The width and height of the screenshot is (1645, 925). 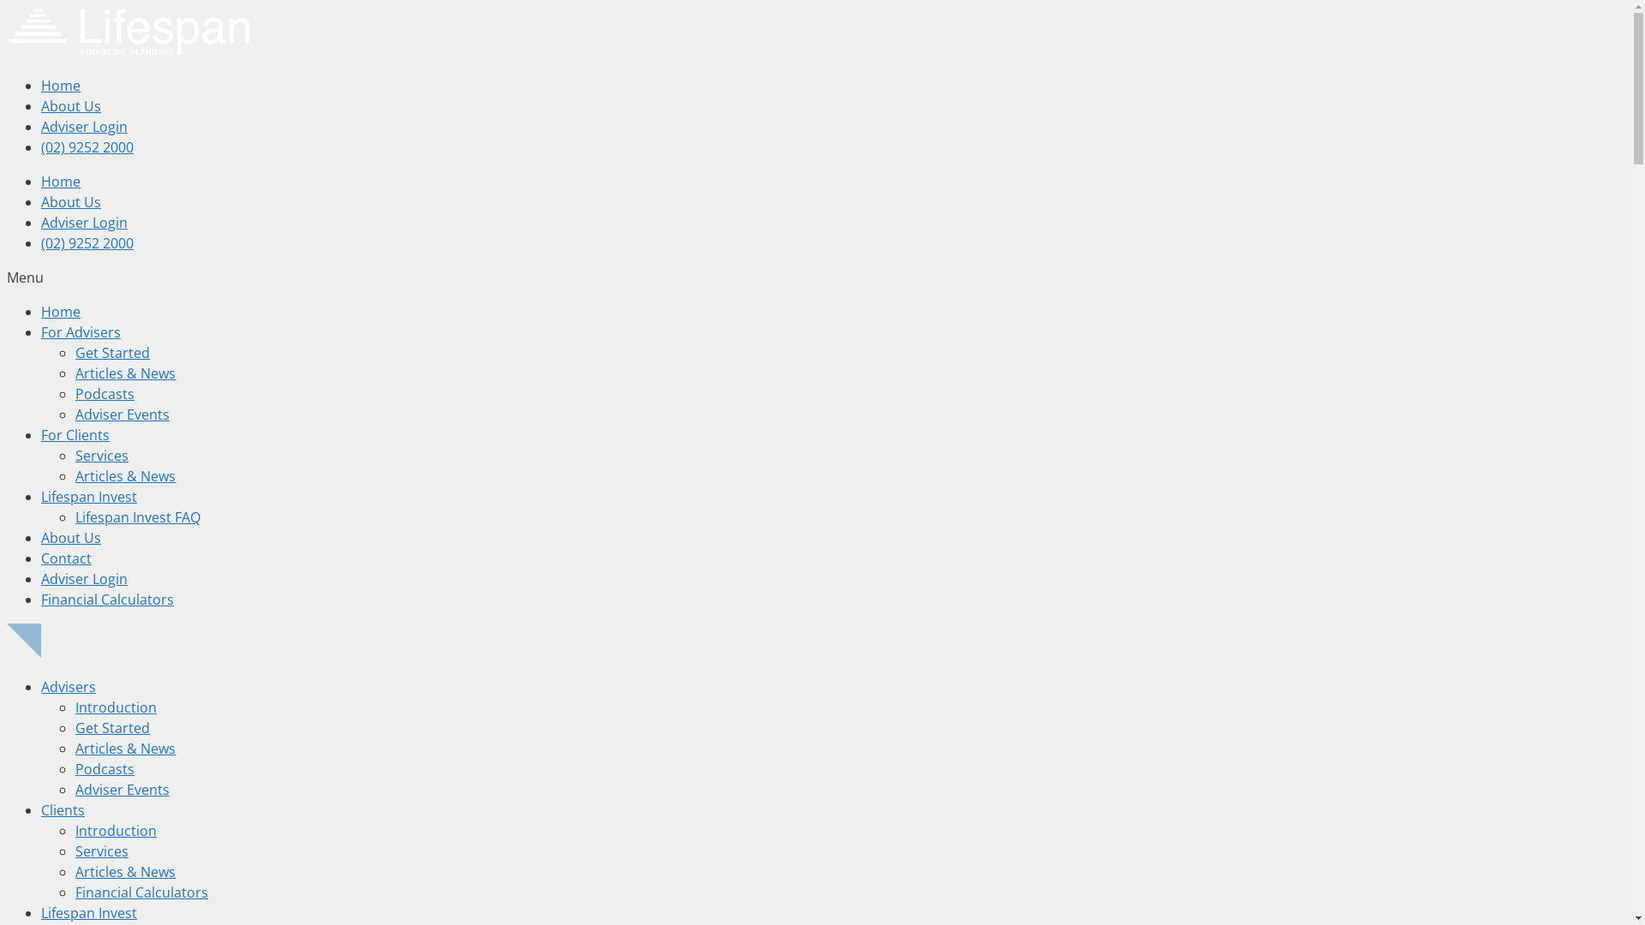 What do you see at coordinates (123, 415) in the screenshot?
I see `Adviser Events` at bounding box center [123, 415].